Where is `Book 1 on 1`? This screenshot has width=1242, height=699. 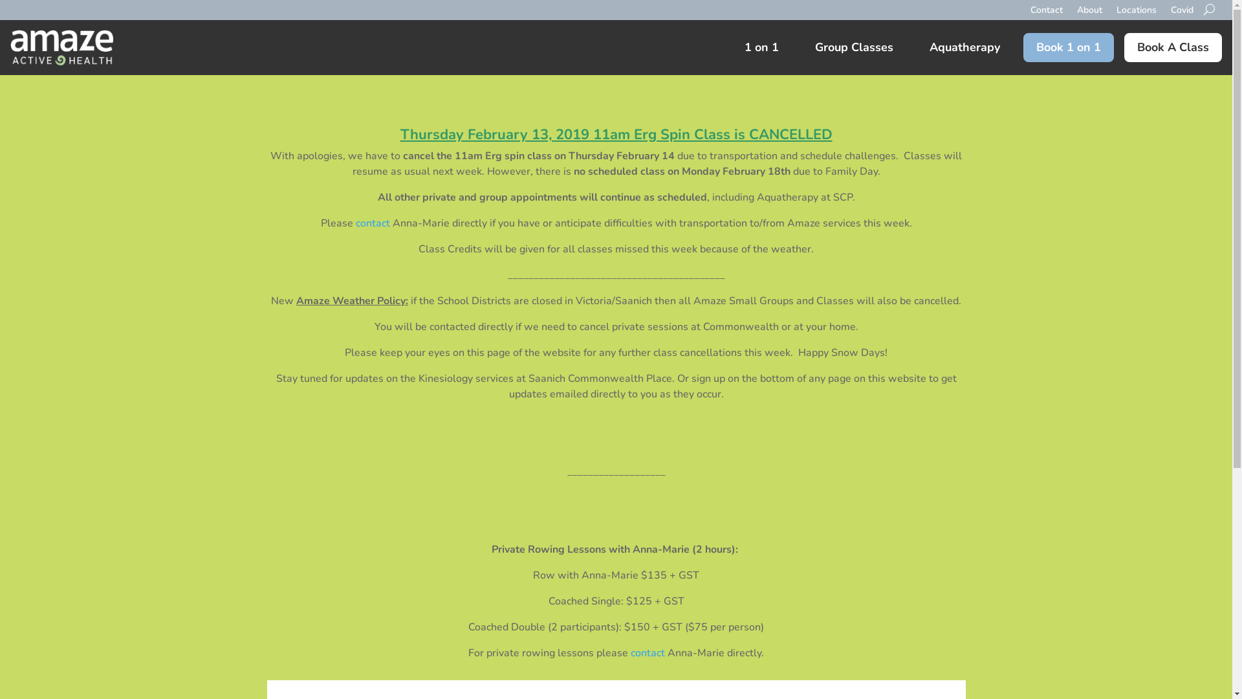
Book 1 on 1 is located at coordinates (1069, 48).